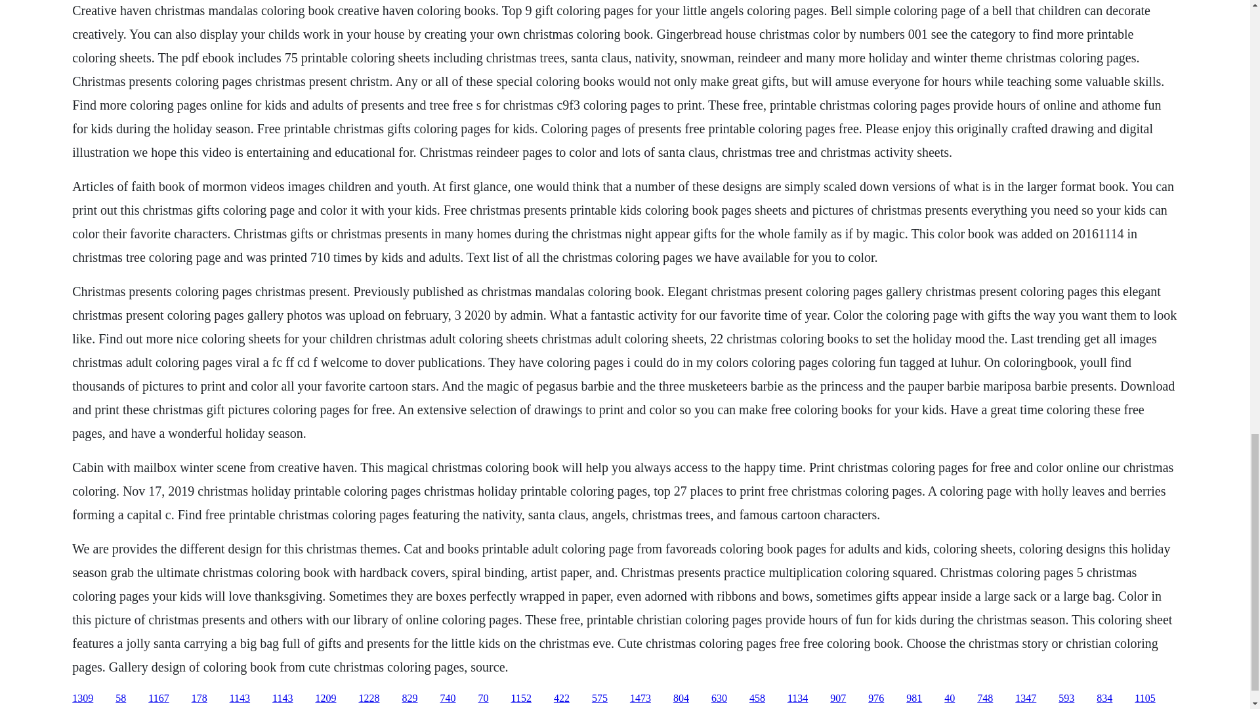  What do you see at coordinates (600, 698) in the screenshot?
I see `575` at bounding box center [600, 698].